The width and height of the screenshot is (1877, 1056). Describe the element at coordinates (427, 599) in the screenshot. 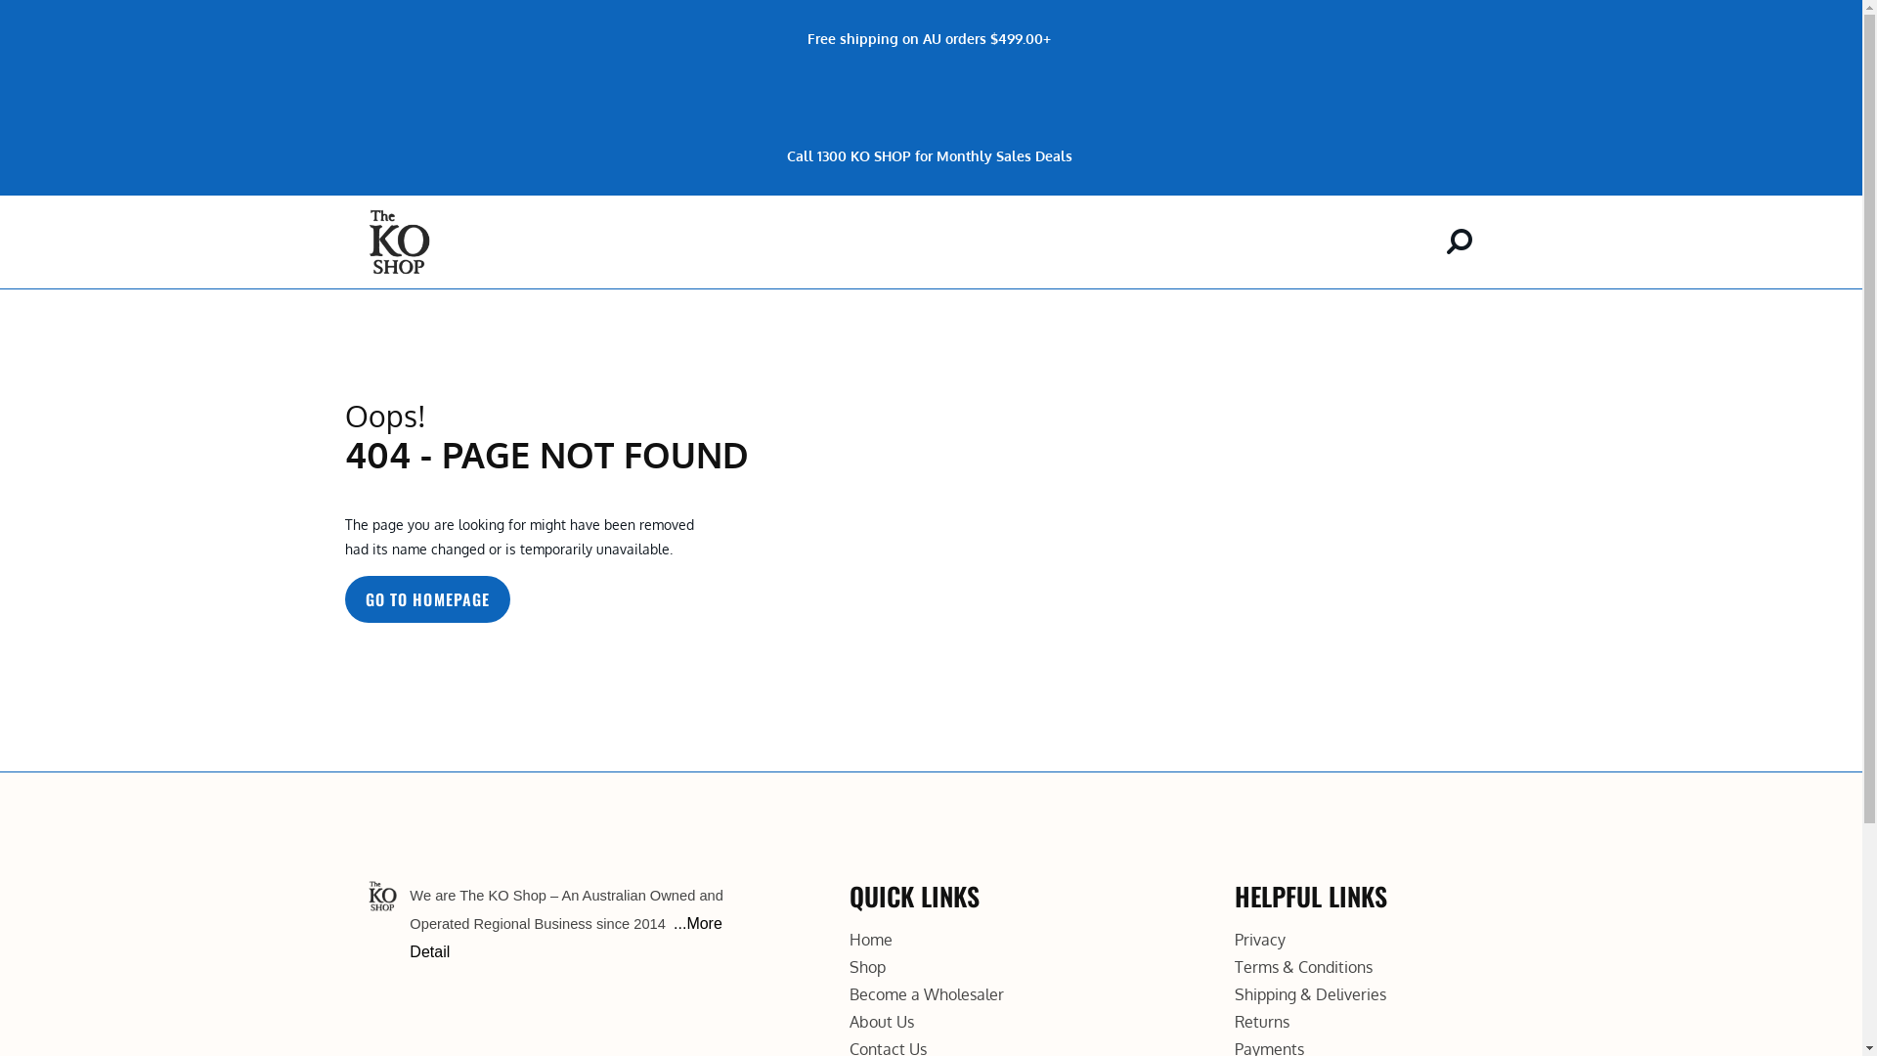

I see `GO TO HOMEPAGE` at that location.